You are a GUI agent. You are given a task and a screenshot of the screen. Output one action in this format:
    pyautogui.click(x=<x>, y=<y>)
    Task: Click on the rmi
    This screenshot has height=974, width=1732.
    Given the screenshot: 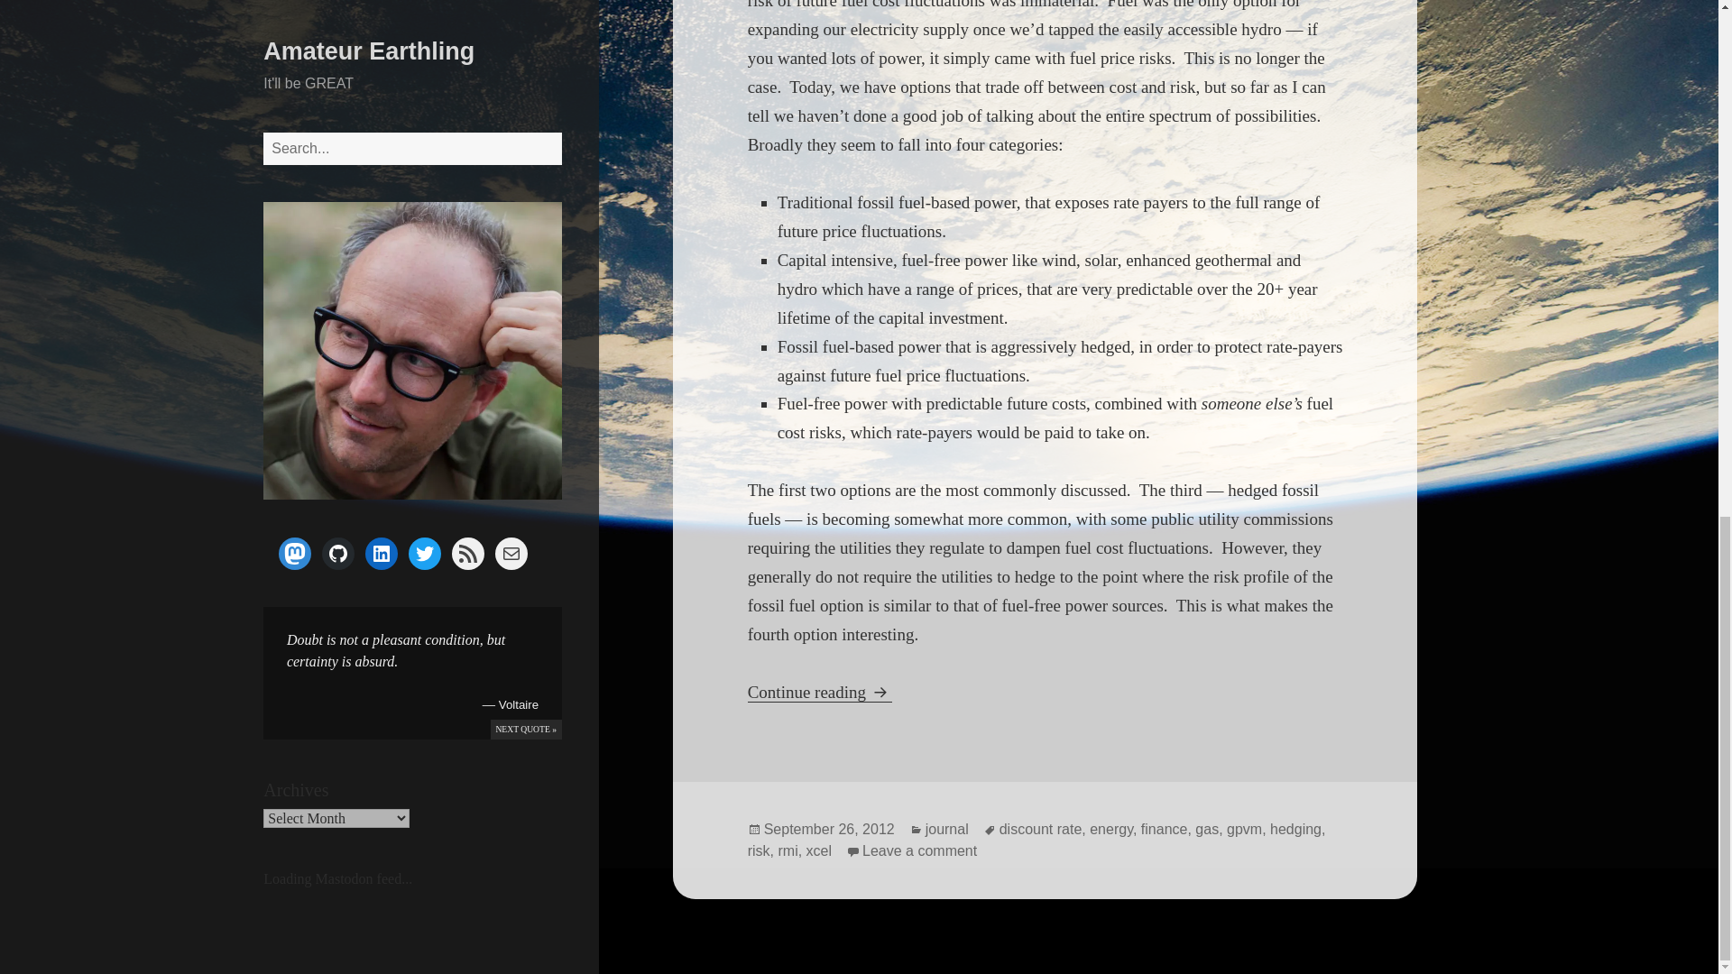 What is the action you would take?
    pyautogui.click(x=787, y=851)
    